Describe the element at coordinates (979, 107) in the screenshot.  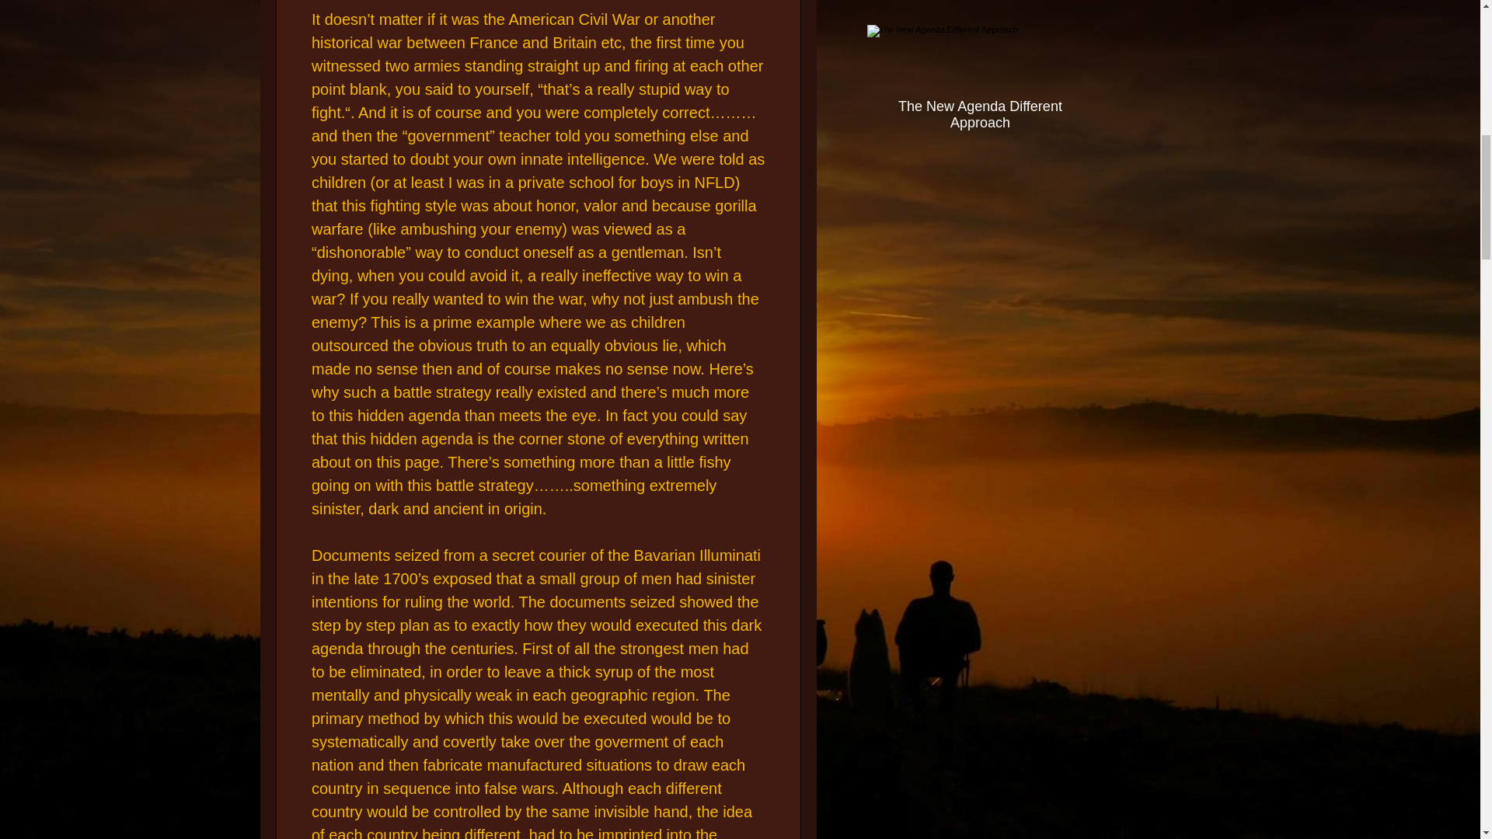
I see `The New Agenda Different Approach` at that location.